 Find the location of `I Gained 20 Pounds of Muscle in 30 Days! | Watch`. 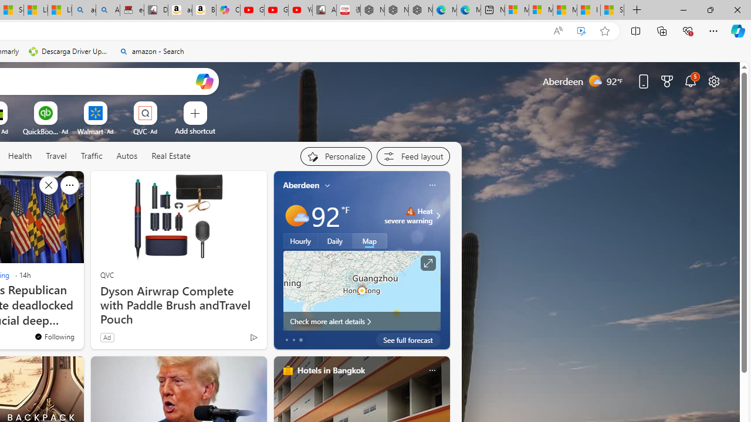

I Gained 20 Pounds of Muscle in 30 Days! | Watch is located at coordinates (588, 11).